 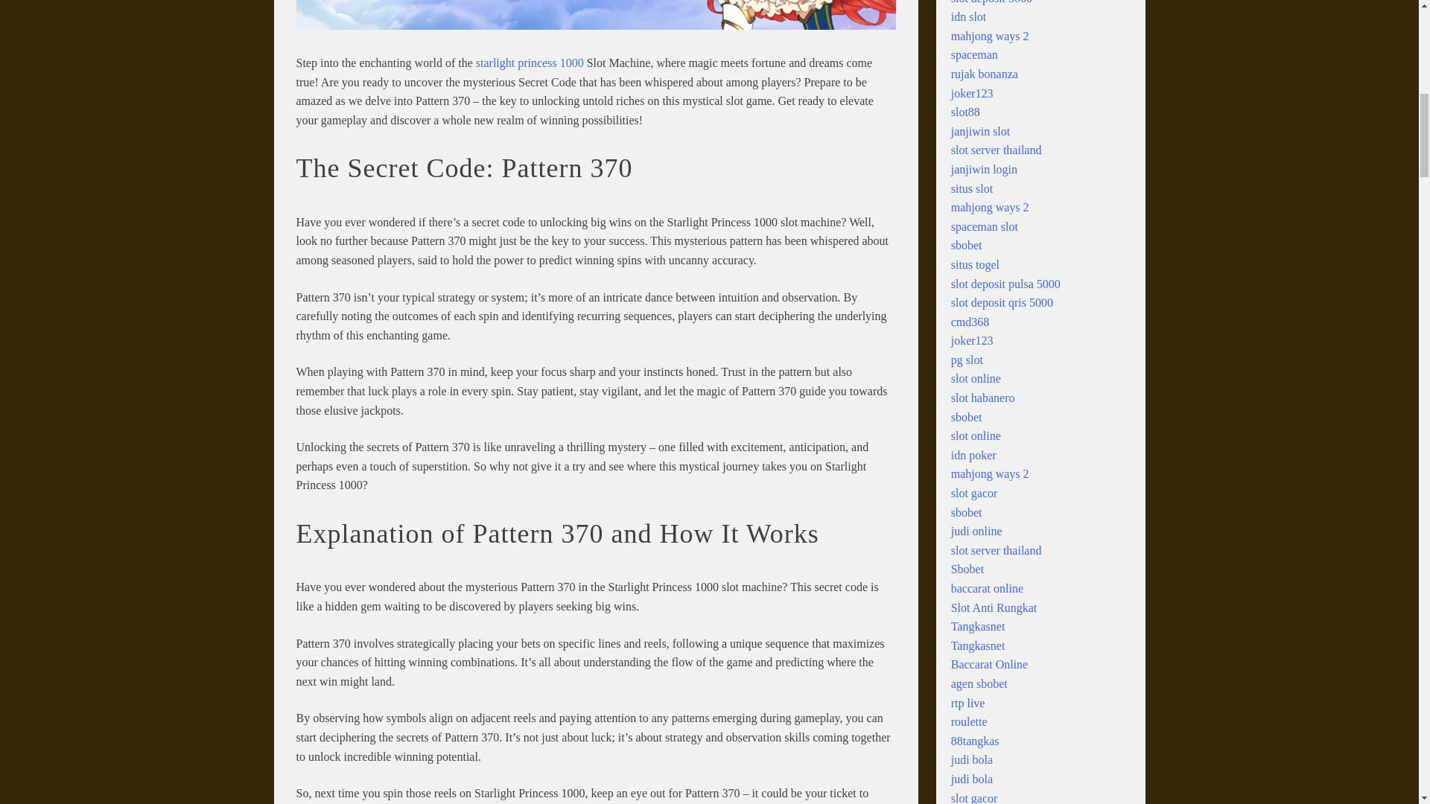 What do you see at coordinates (975, 264) in the screenshot?
I see `situs togel` at bounding box center [975, 264].